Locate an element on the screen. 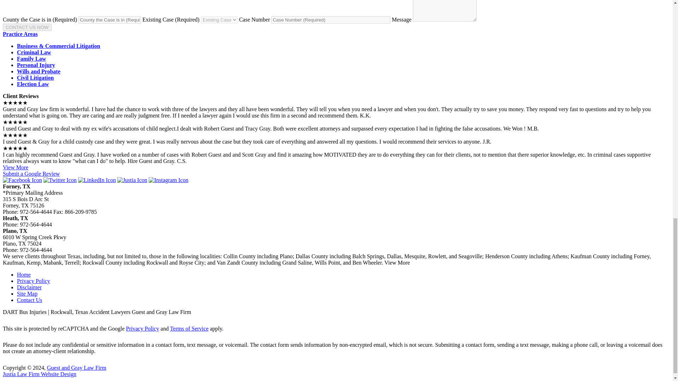 This screenshot has width=678, height=381. View More is located at coordinates (16, 167).